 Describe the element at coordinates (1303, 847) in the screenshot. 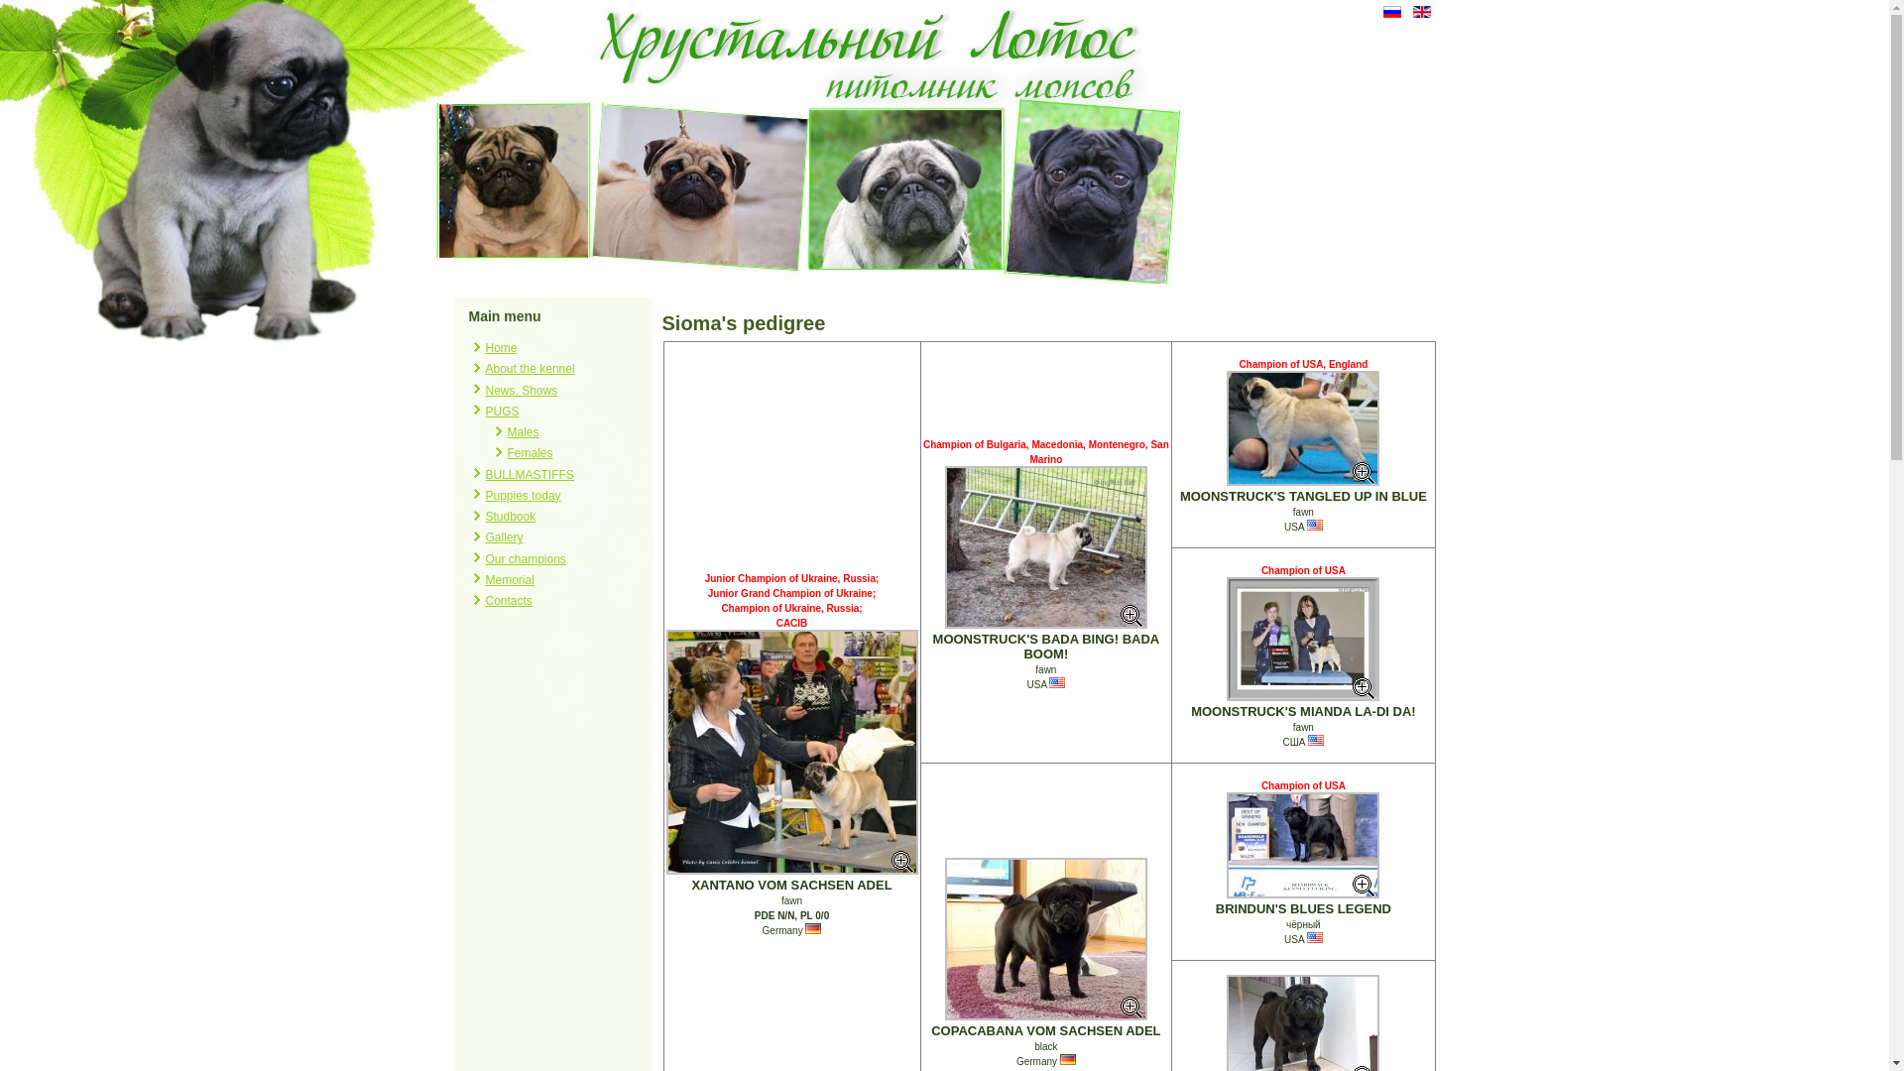

I see `Brindun's Blues Legend` at that location.